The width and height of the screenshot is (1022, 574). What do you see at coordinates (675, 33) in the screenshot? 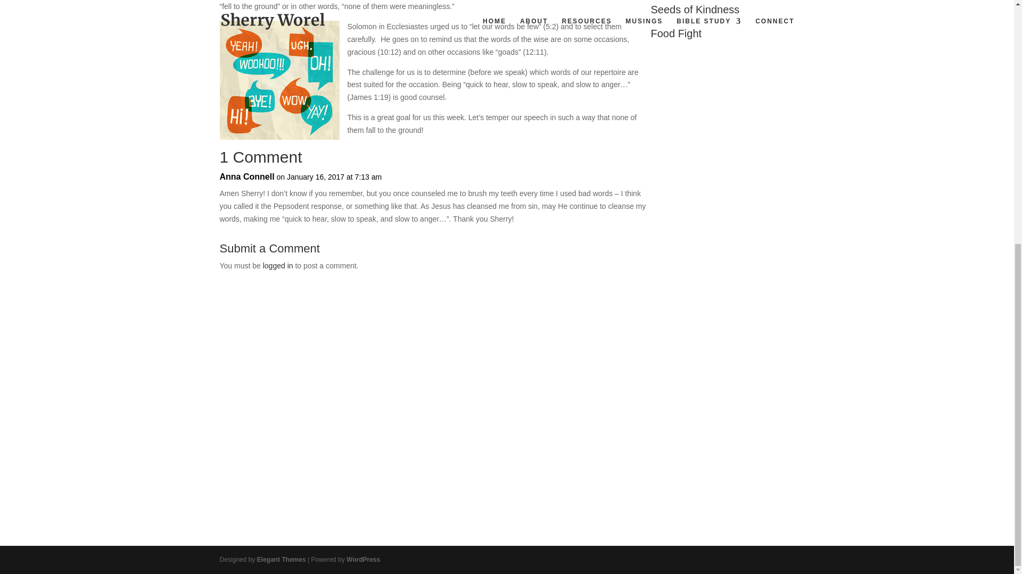
I see `Food Fight` at bounding box center [675, 33].